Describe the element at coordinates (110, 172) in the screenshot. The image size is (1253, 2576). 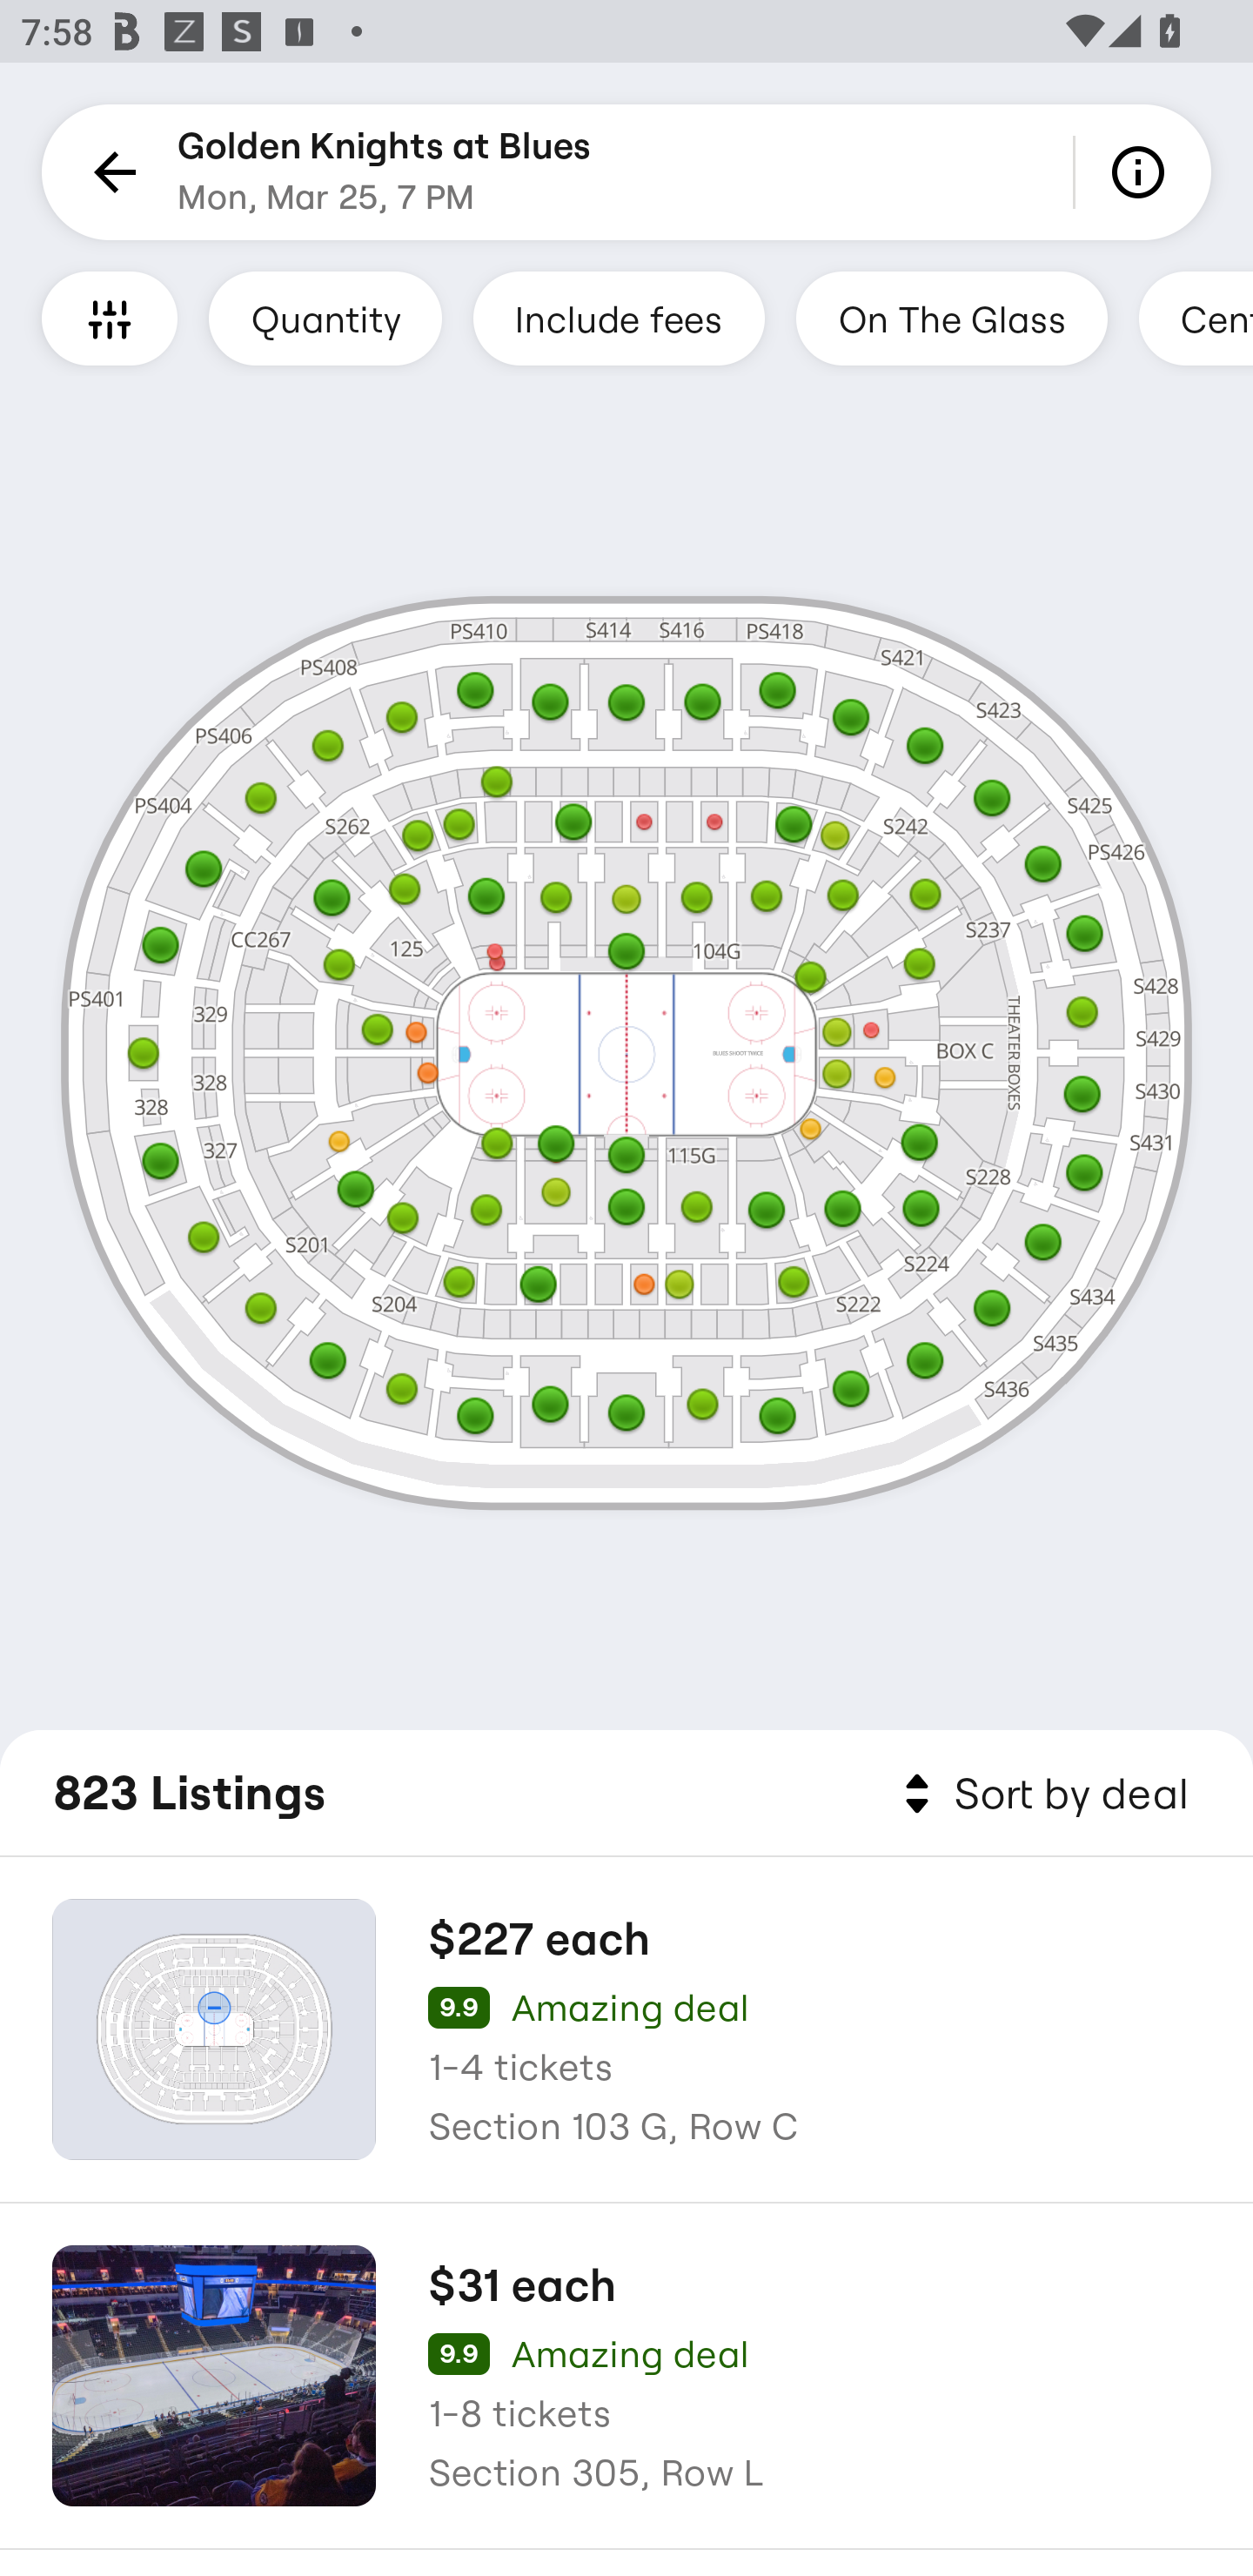
I see `Back` at that location.